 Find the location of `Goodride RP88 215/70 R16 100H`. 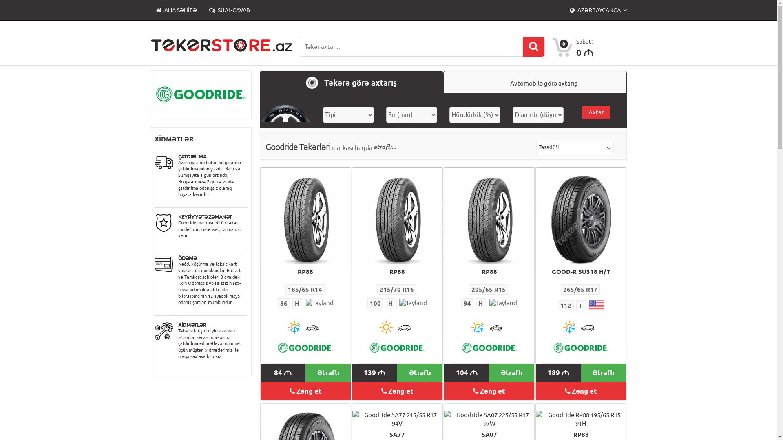

Goodride RP88 215/70 R16 100H is located at coordinates (397, 216).